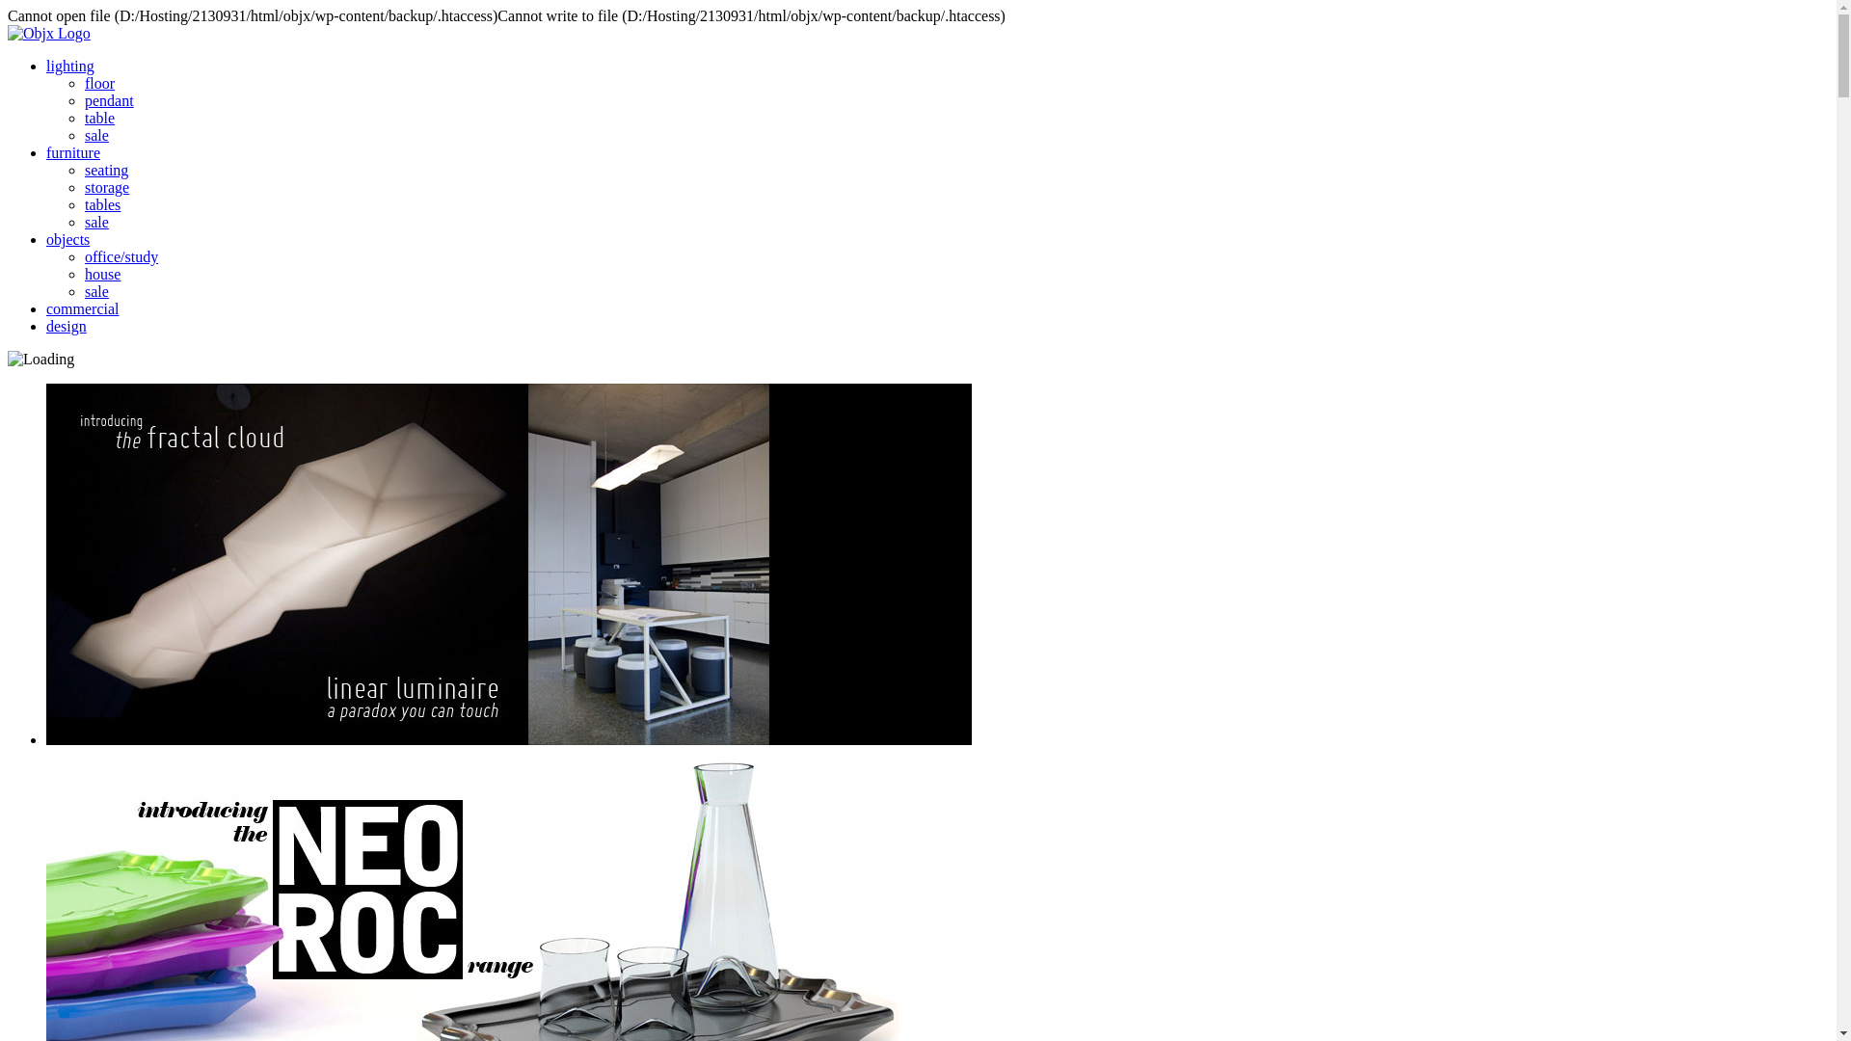  What do you see at coordinates (100, 83) in the screenshot?
I see `floor` at bounding box center [100, 83].